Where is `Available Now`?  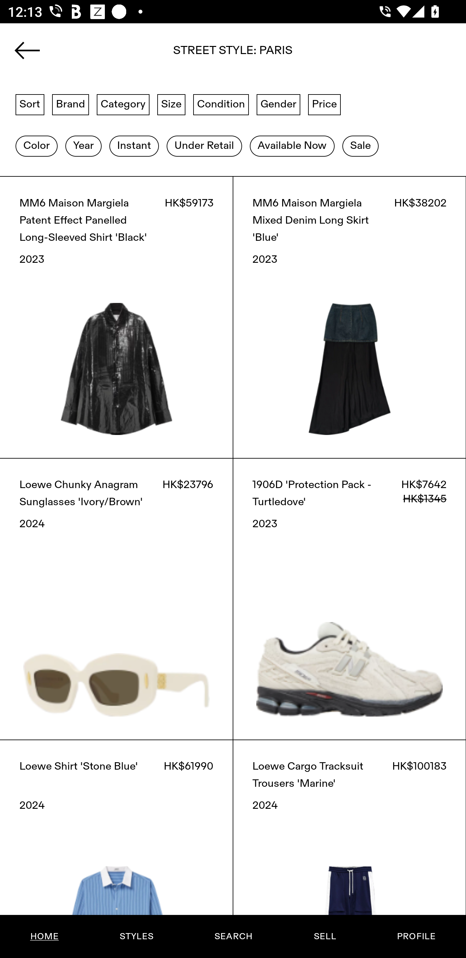
Available Now is located at coordinates (292, 146).